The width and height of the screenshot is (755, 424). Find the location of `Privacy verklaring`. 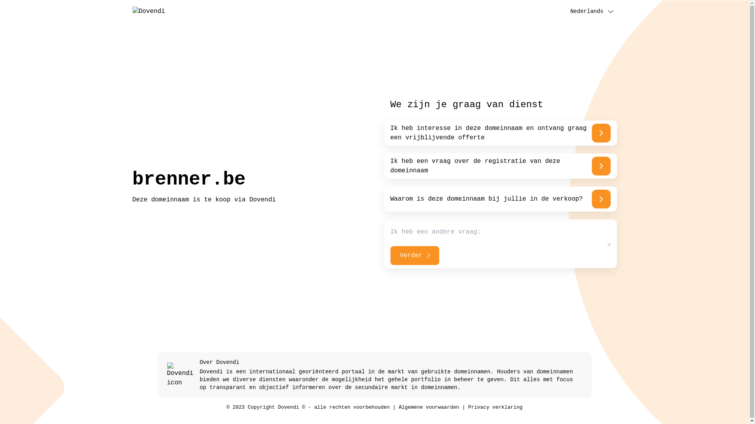

Privacy verklaring is located at coordinates (495, 408).